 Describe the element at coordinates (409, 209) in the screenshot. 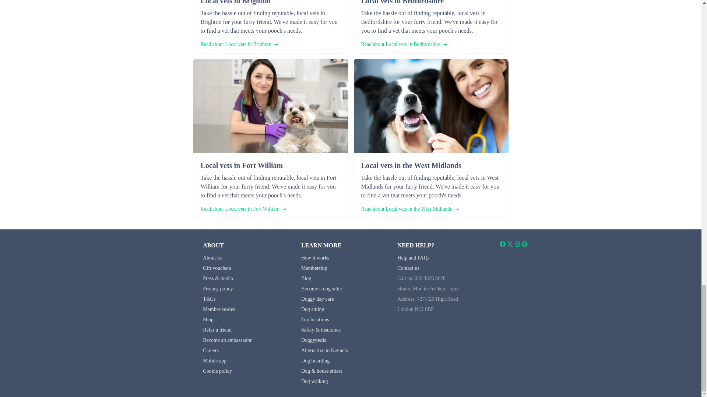

I see `Read about Local vets in the West Midlands` at that location.